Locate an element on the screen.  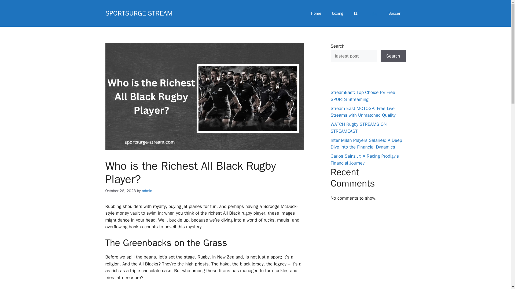
Stream East MOTOGP: Free Live Streams with Unmatched Quality is located at coordinates (363, 112).